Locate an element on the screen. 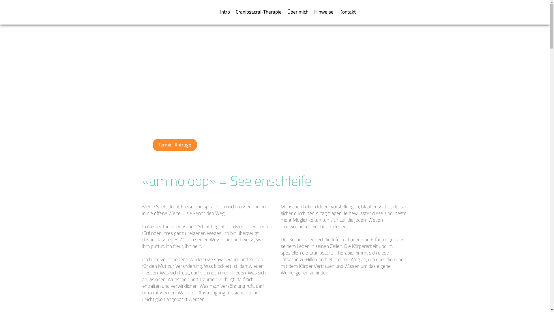 This screenshot has width=554, height=312. Termin-Anfrage is located at coordinates (175, 145).